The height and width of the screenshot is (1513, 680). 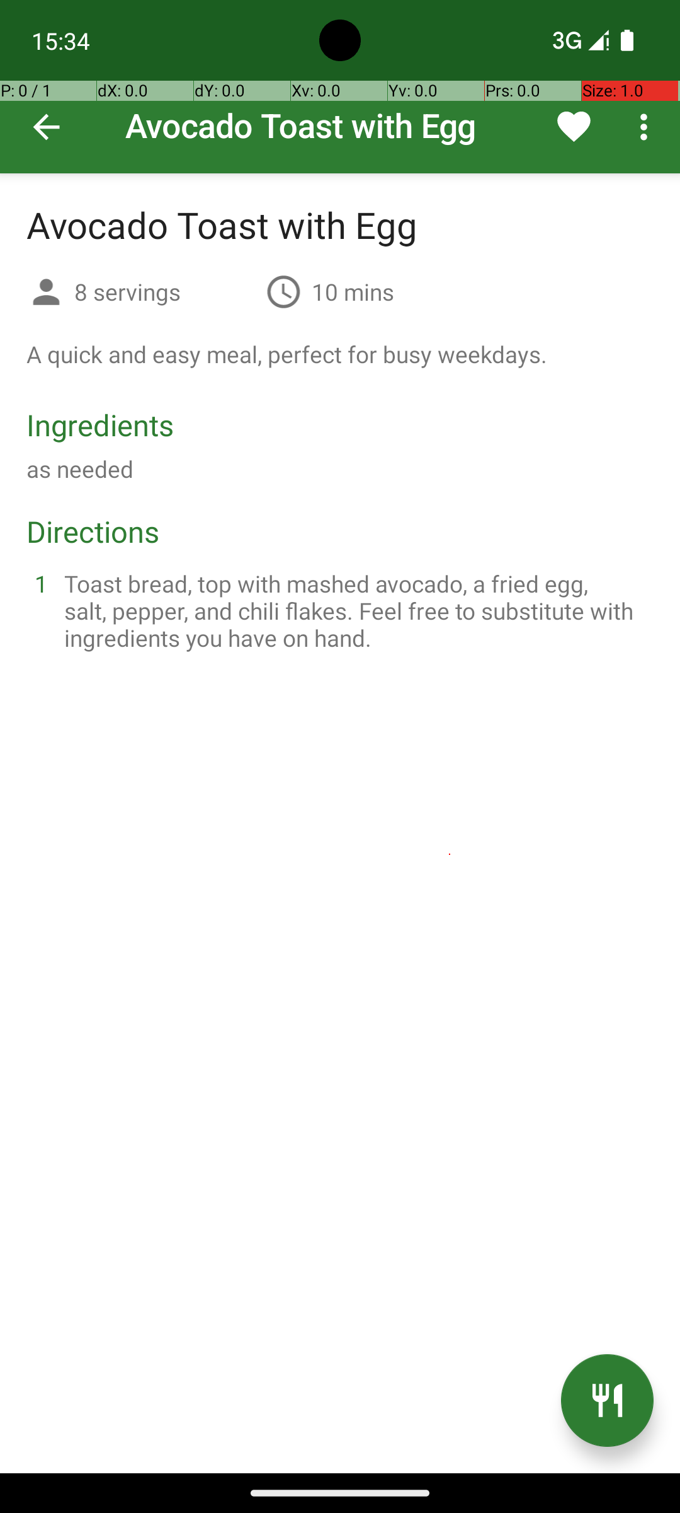 What do you see at coordinates (93, 531) in the screenshot?
I see `Directions` at bounding box center [93, 531].